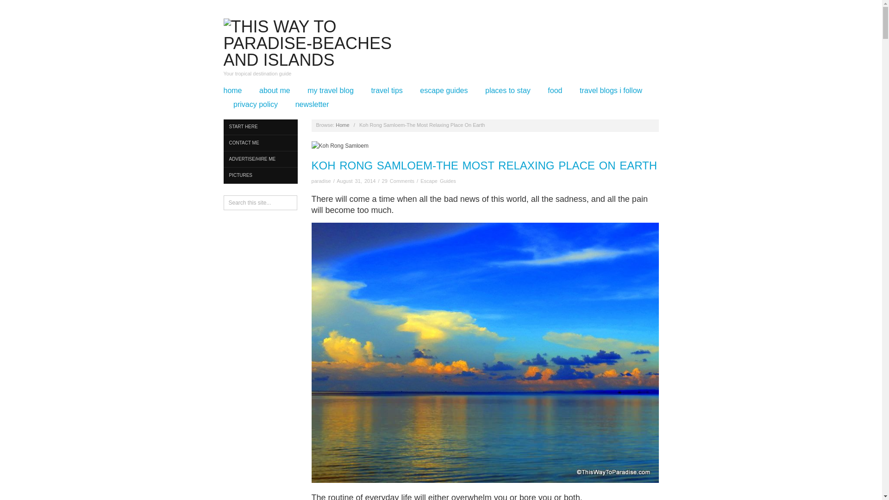 This screenshot has width=889, height=500. What do you see at coordinates (232, 91) in the screenshot?
I see `home` at bounding box center [232, 91].